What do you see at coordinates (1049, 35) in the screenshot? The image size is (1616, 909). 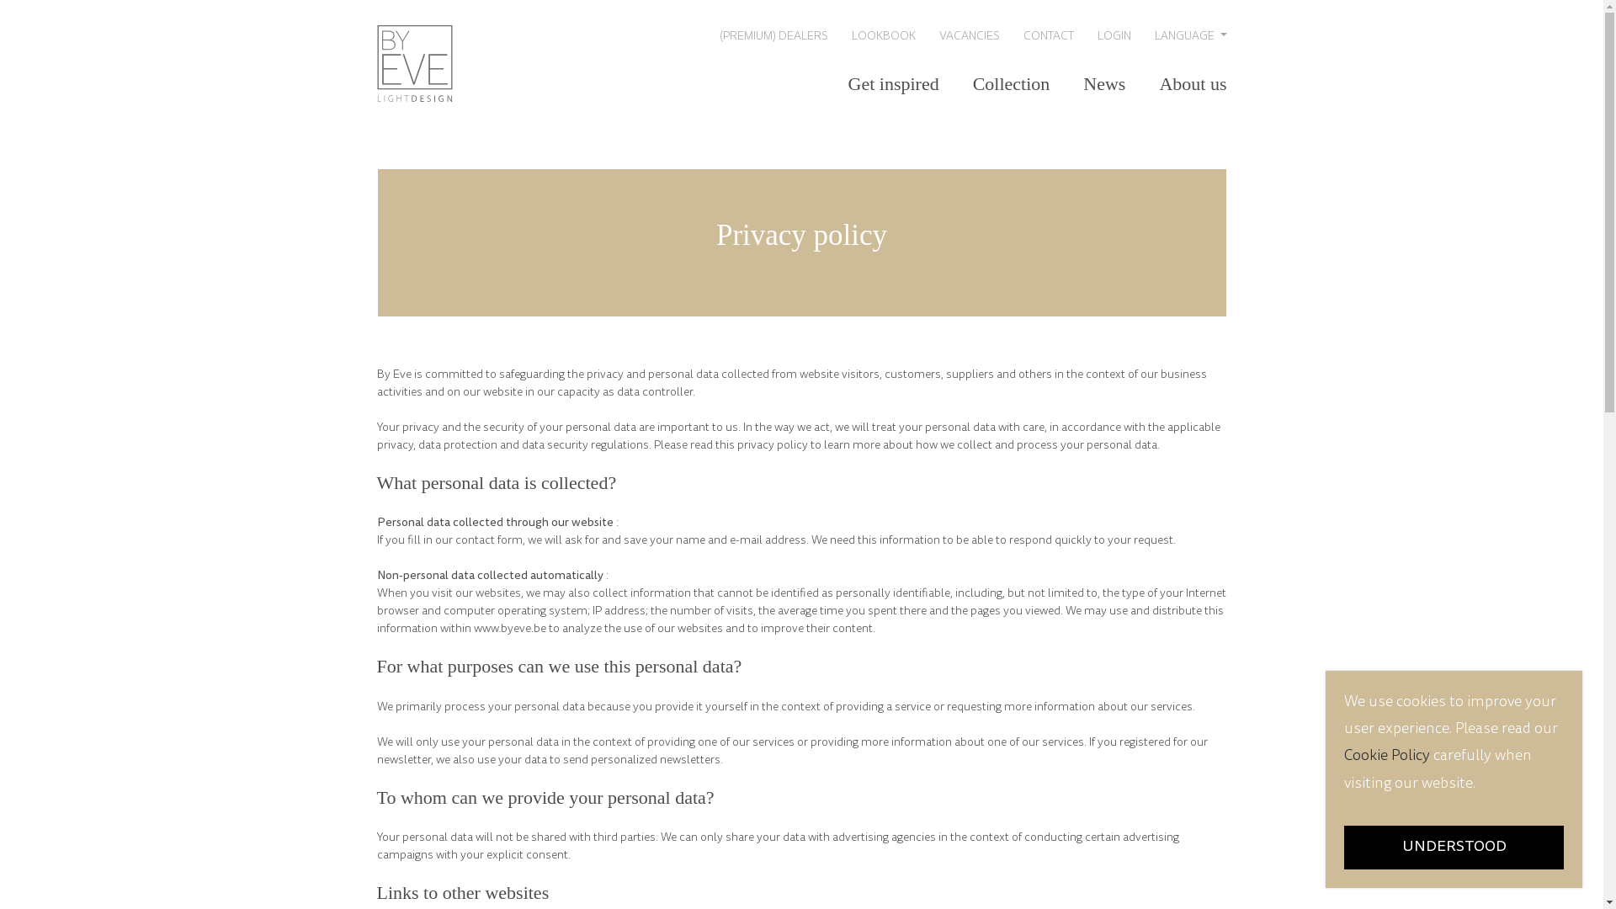 I see `CONTACT` at bounding box center [1049, 35].